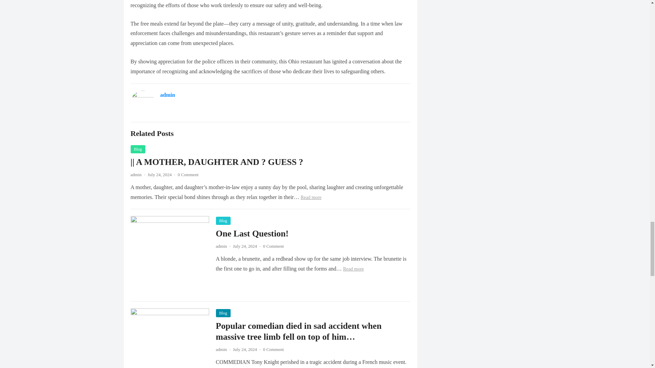 The width and height of the screenshot is (655, 368). Describe the element at coordinates (221, 246) in the screenshot. I see `Posts by admin` at that location.